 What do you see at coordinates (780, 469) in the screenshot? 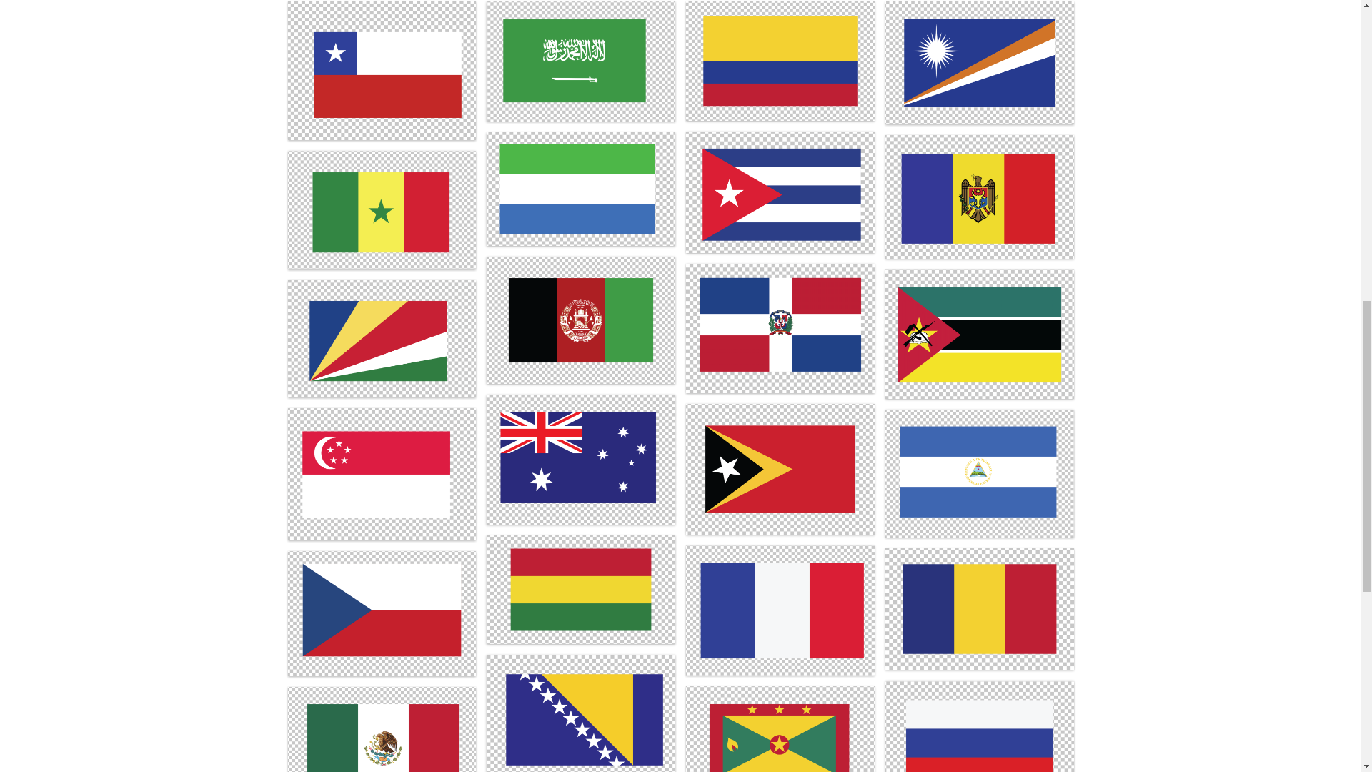
I see `Flag of East Timor PNG Image` at bounding box center [780, 469].